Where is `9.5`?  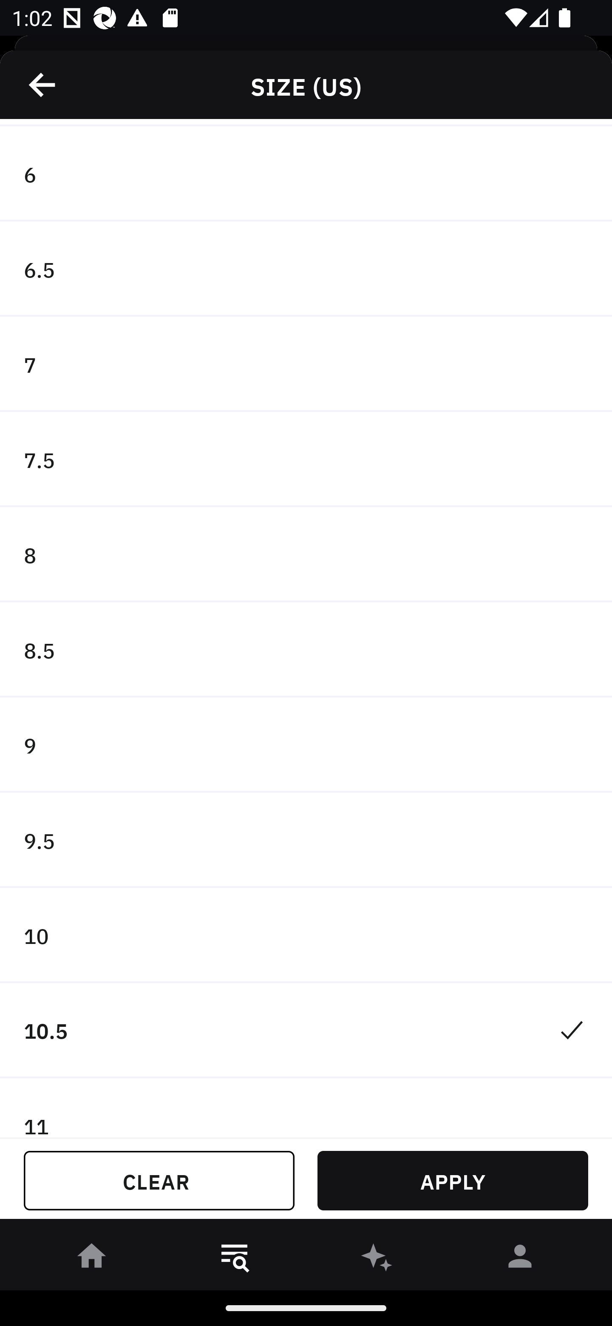
9.5 is located at coordinates (306, 841).